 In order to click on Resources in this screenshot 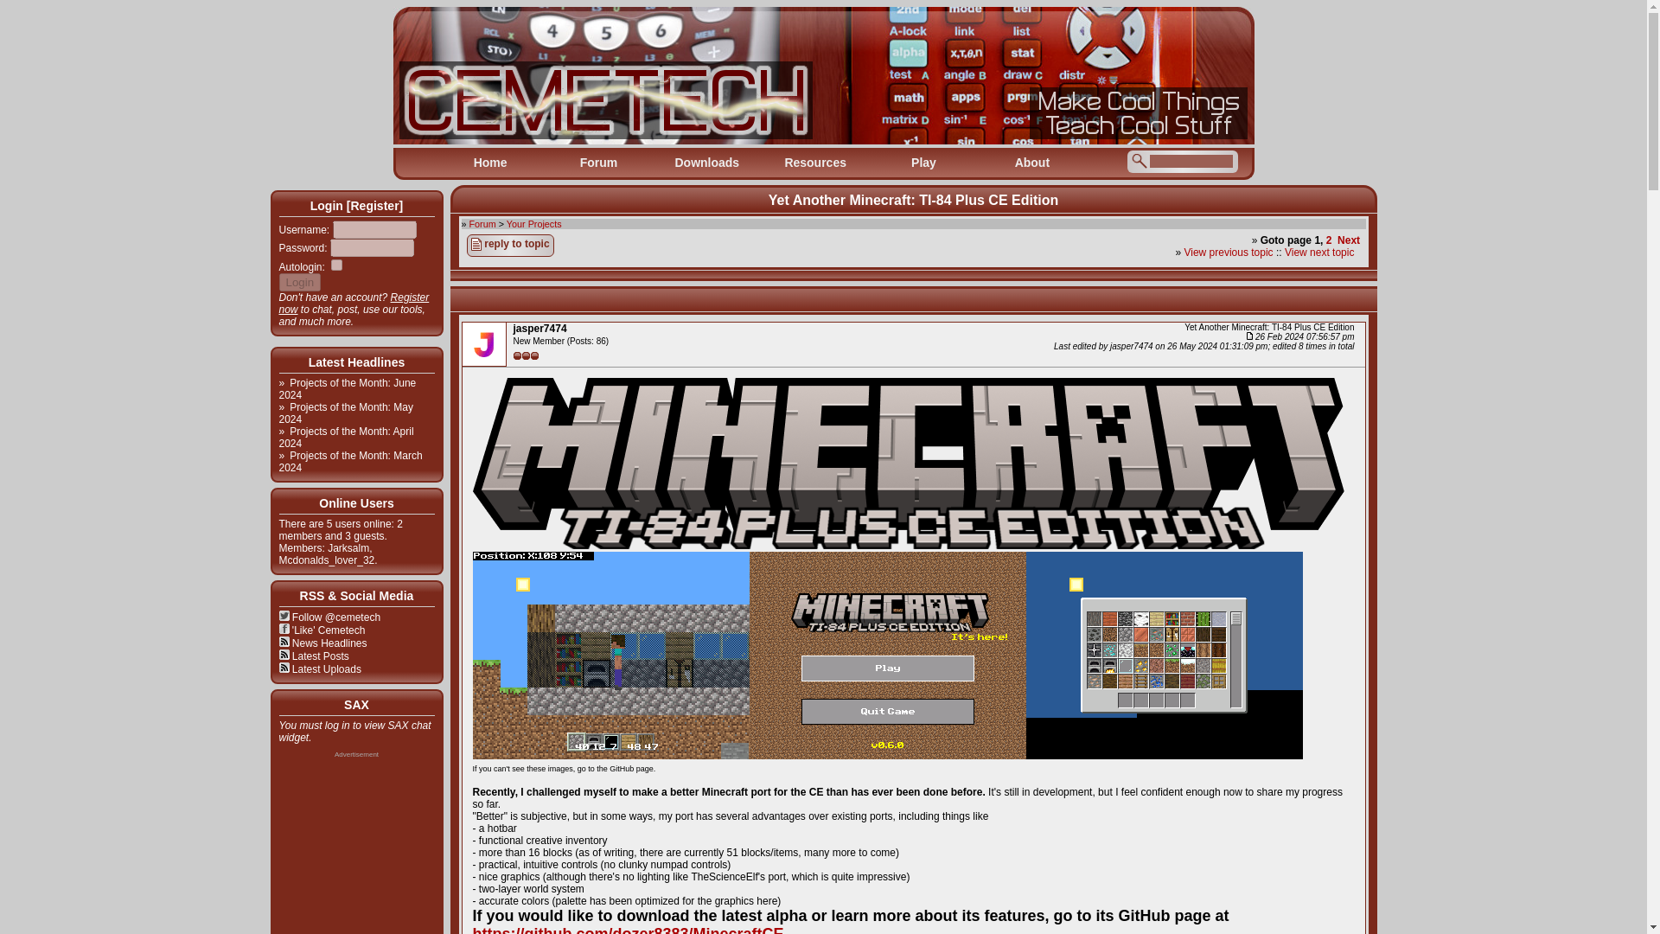, I will do `click(814, 163)`.